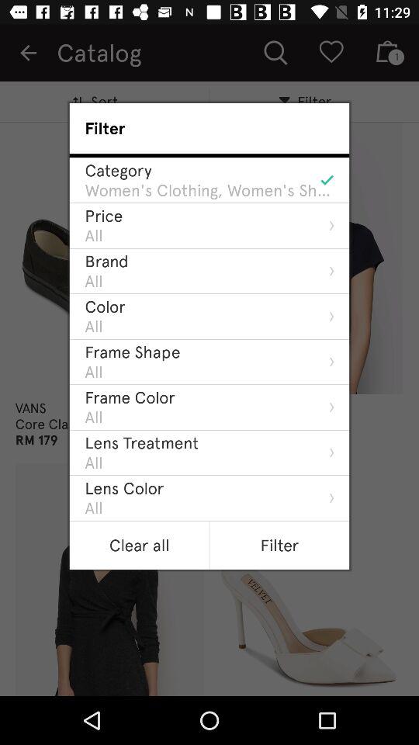 This screenshot has height=745, width=419. What do you see at coordinates (209, 190) in the screenshot?
I see `click the item above price icon` at bounding box center [209, 190].